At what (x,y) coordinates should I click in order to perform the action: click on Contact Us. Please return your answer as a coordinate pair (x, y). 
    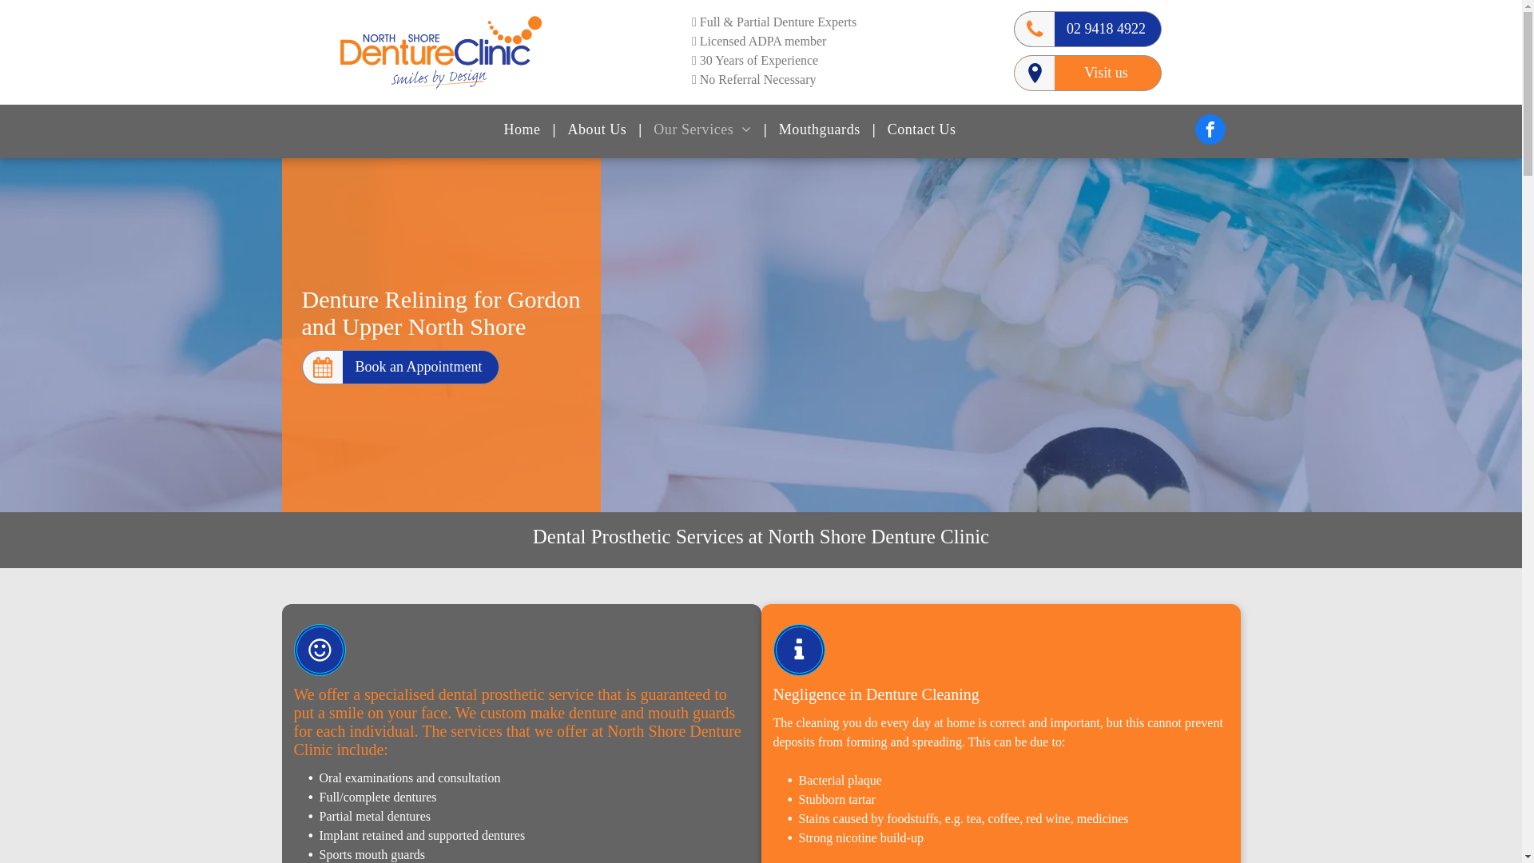
    Looking at the image, I should click on (922, 129).